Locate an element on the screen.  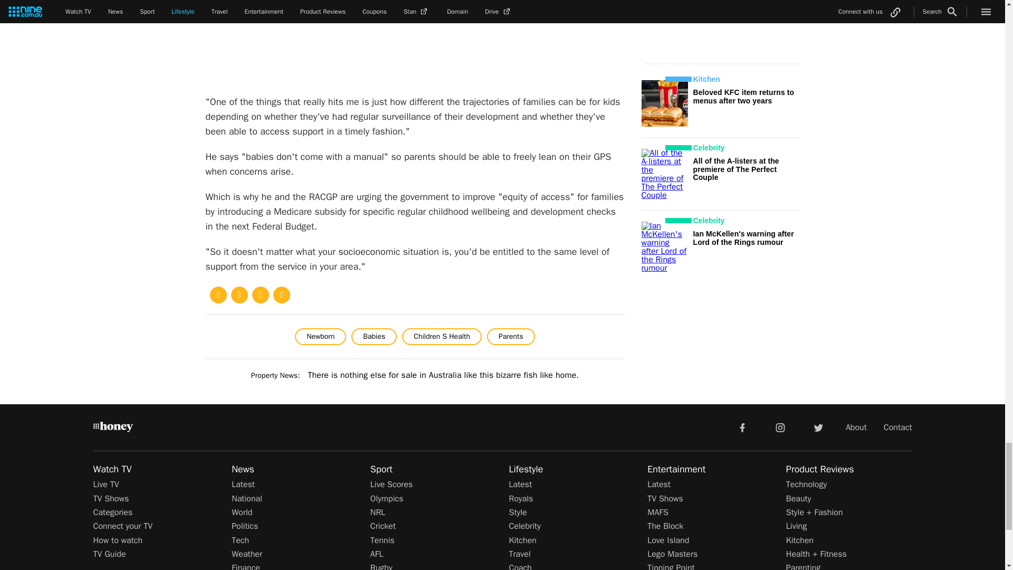
facebook is located at coordinates (742, 427).